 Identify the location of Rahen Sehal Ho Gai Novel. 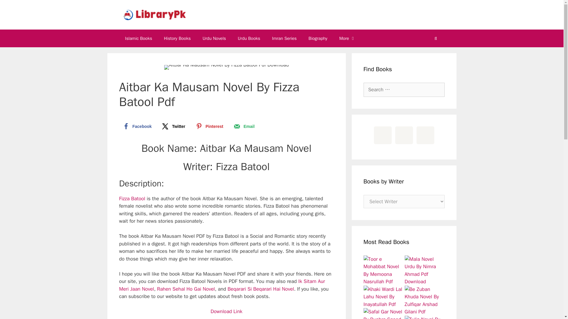
(186, 289).